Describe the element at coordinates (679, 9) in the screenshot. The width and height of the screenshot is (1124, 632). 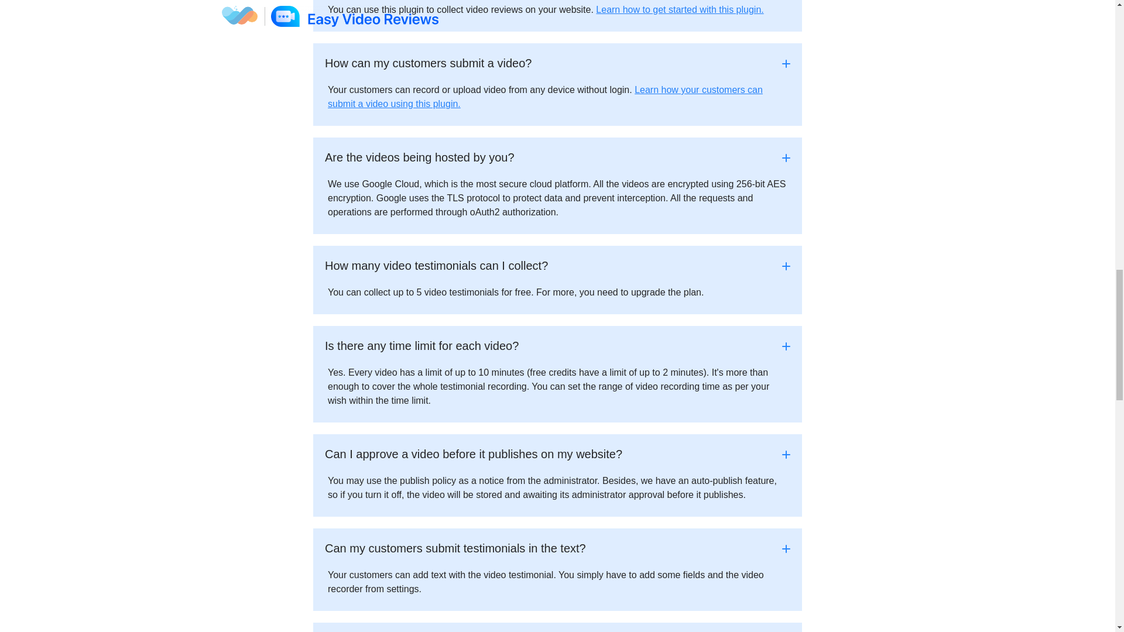
I see `Learn how to get started with this plugin.` at that location.